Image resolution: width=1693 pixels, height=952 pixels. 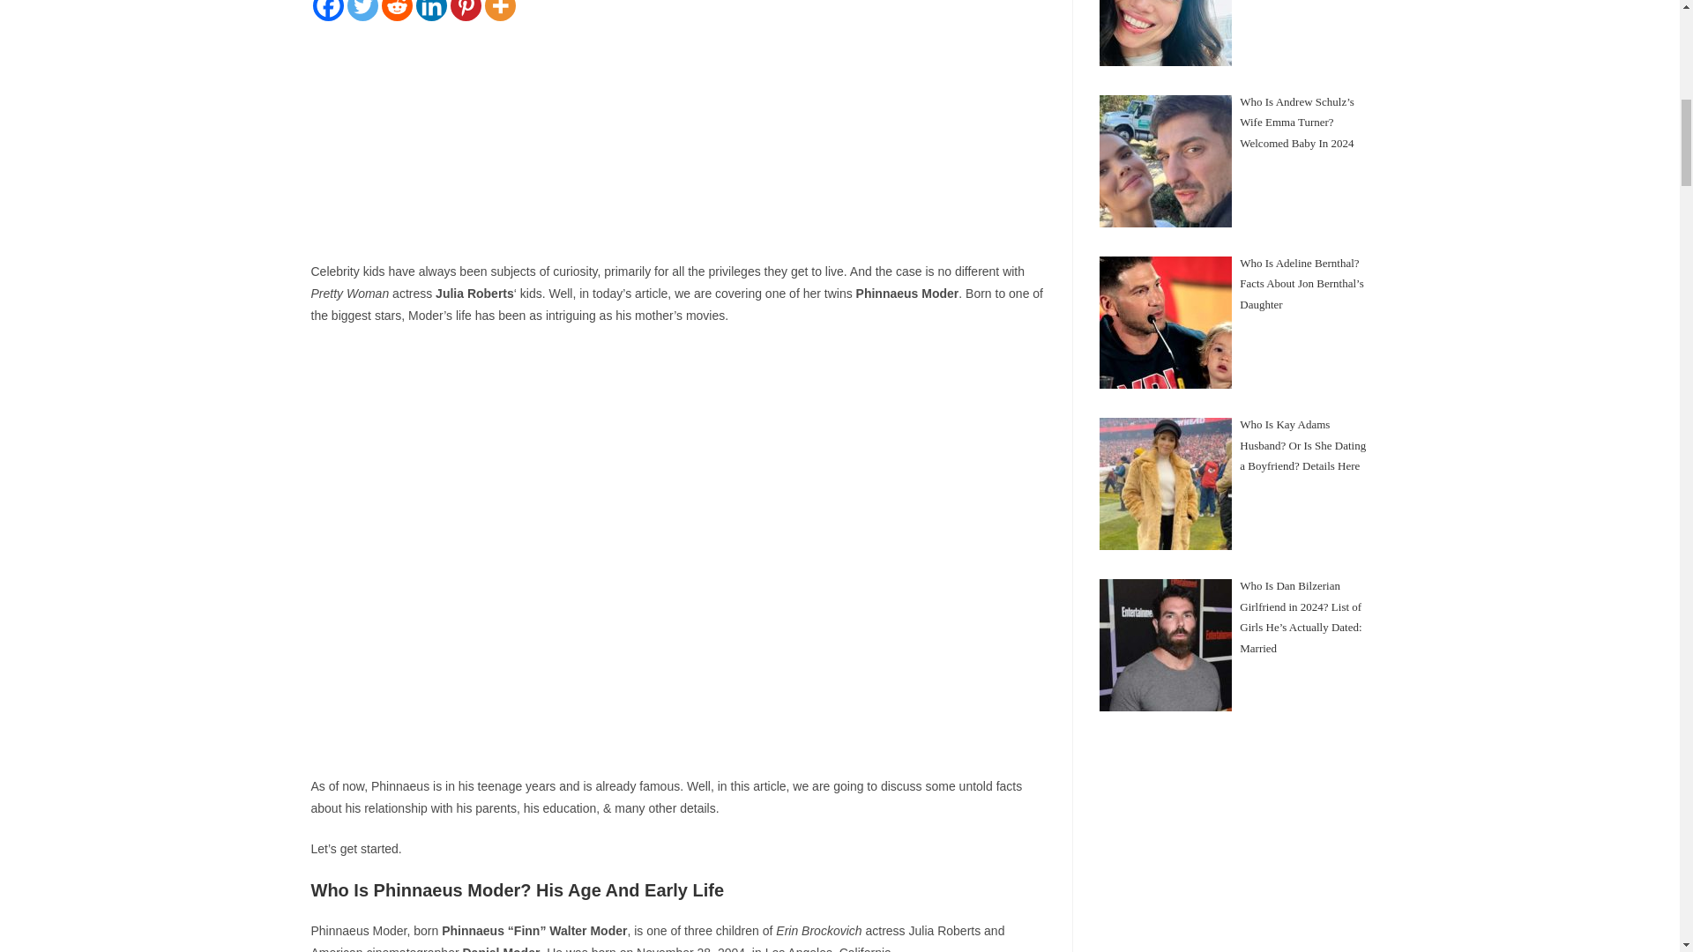 I want to click on Facebook, so click(x=327, y=11).